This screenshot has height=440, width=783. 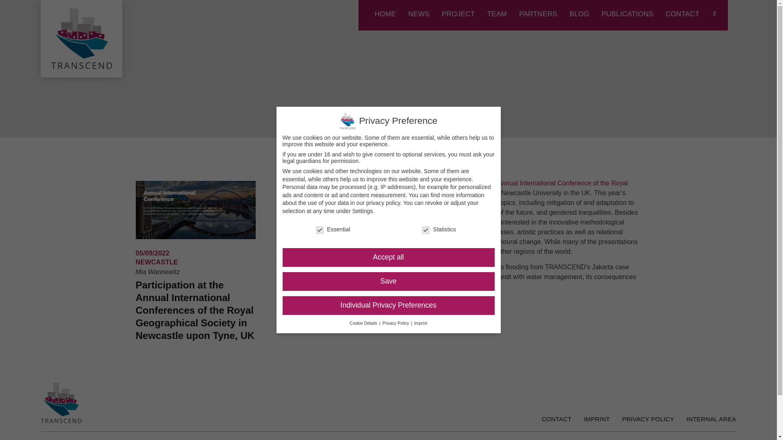 What do you see at coordinates (385, 14) in the screenshot?
I see `HOME` at bounding box center [385, 14].